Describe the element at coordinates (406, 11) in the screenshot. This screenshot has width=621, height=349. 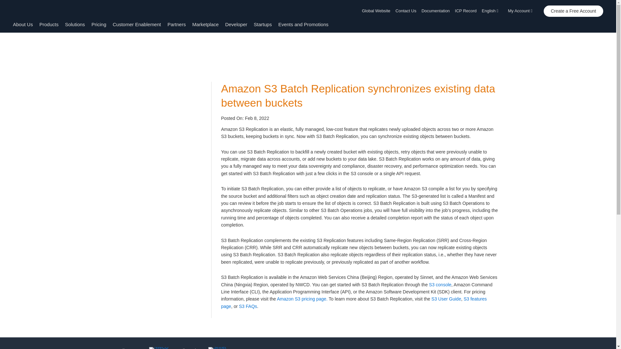
I see `Contact Us` at that location.